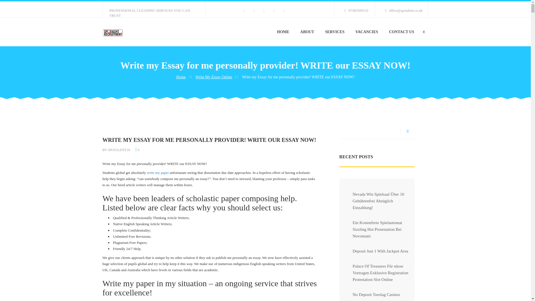  I want to click on Home, so click(181, 77).